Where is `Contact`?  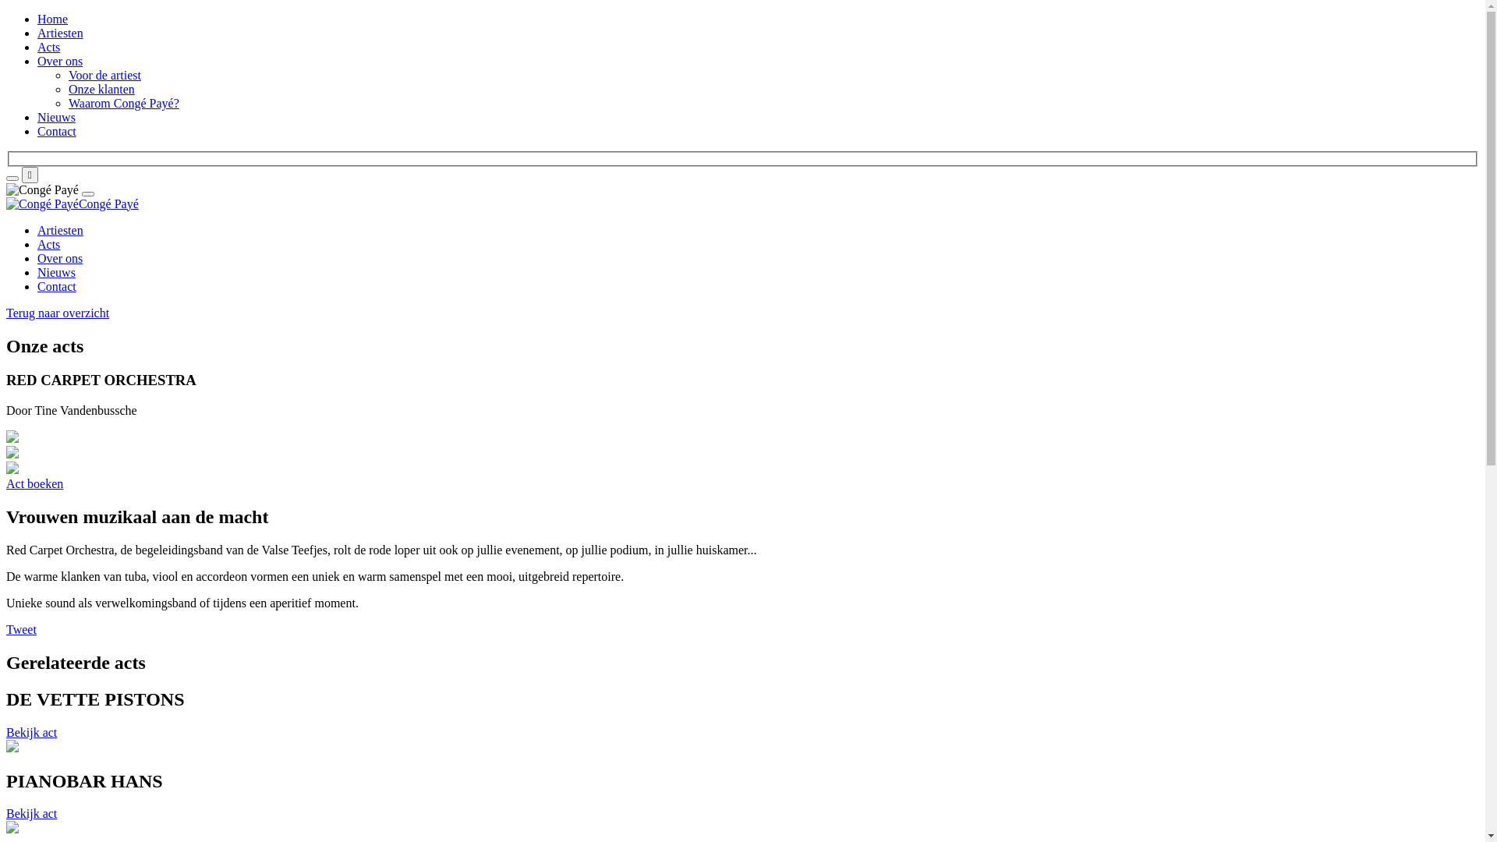
Contact is located at coordinates (57, 131).